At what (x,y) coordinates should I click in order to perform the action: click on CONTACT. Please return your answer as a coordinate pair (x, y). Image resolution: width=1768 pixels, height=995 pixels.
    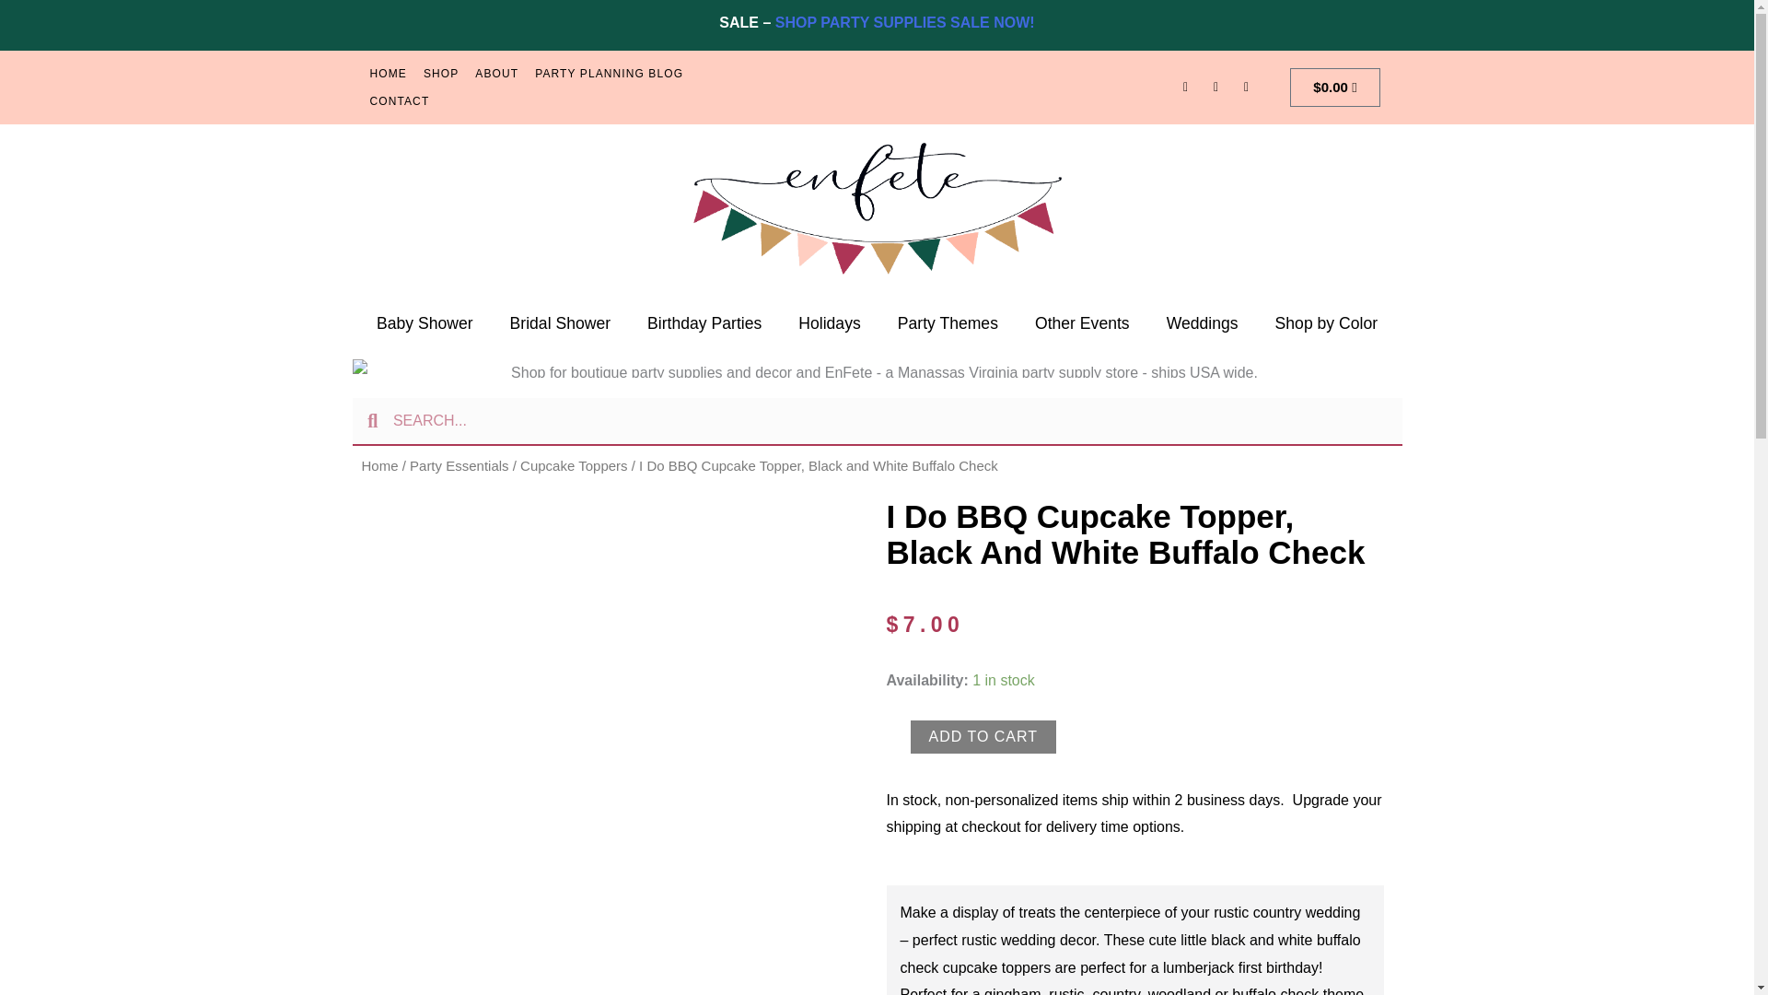
    Looking at the image, I should click on (398, 101).